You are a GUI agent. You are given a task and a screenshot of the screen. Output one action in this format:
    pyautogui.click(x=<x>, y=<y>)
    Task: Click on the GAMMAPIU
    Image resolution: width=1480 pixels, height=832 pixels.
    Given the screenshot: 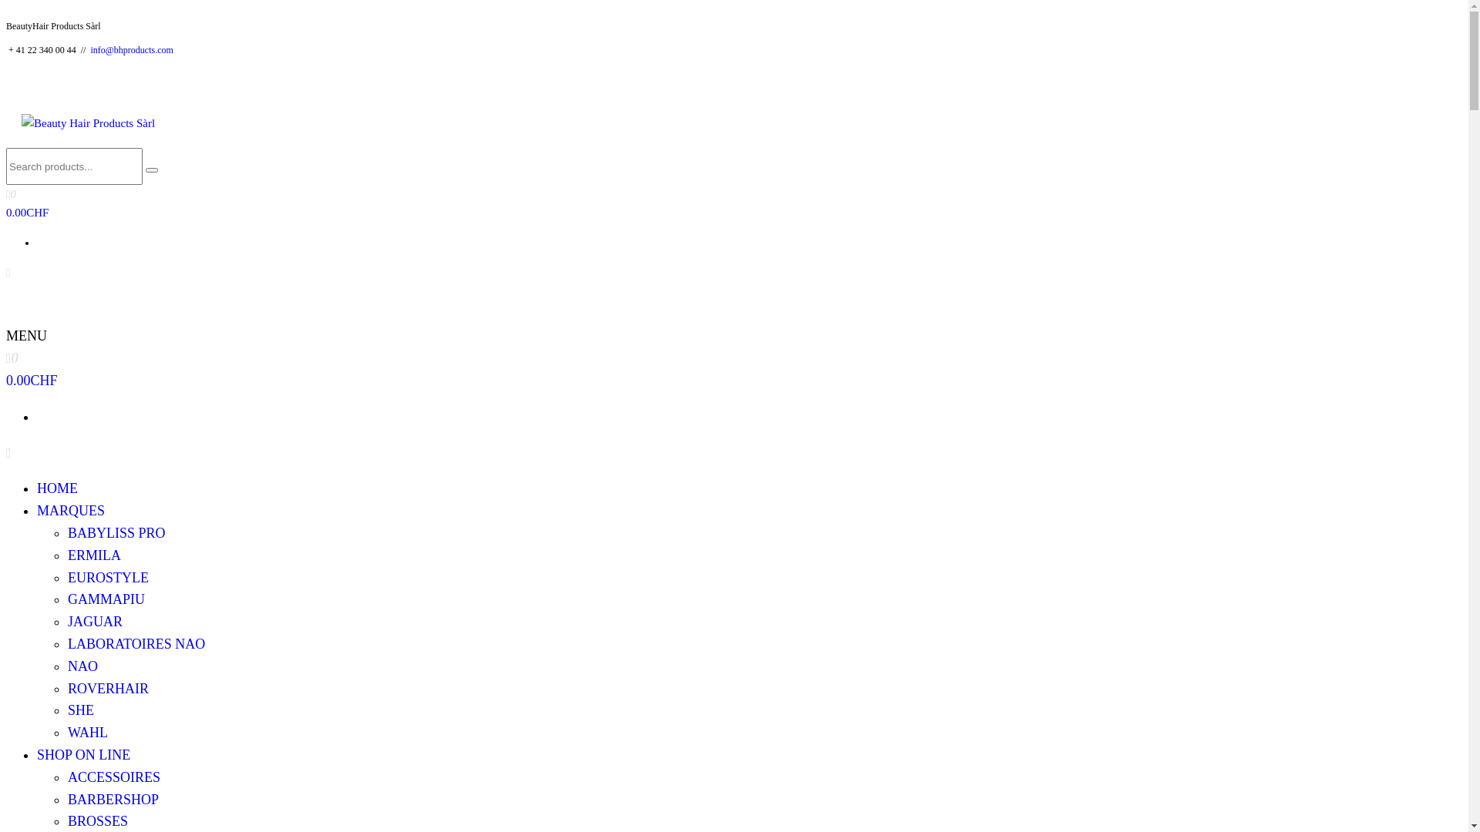 What is the action you would take?
    pyautogui.click(x=106, y=599)
    